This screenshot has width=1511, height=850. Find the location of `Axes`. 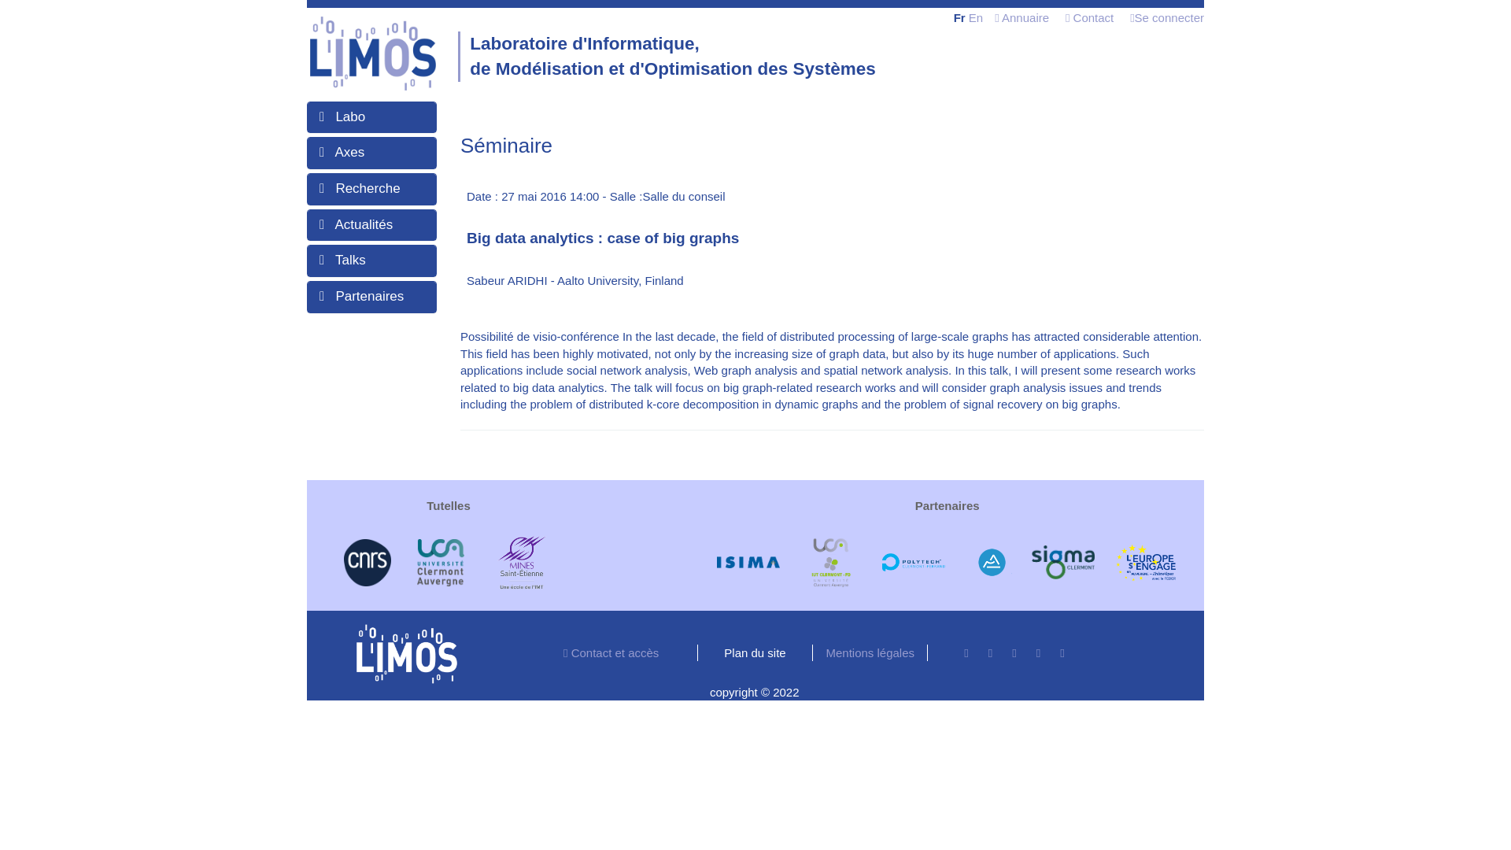

Axes is located at coordinates (349, 152).